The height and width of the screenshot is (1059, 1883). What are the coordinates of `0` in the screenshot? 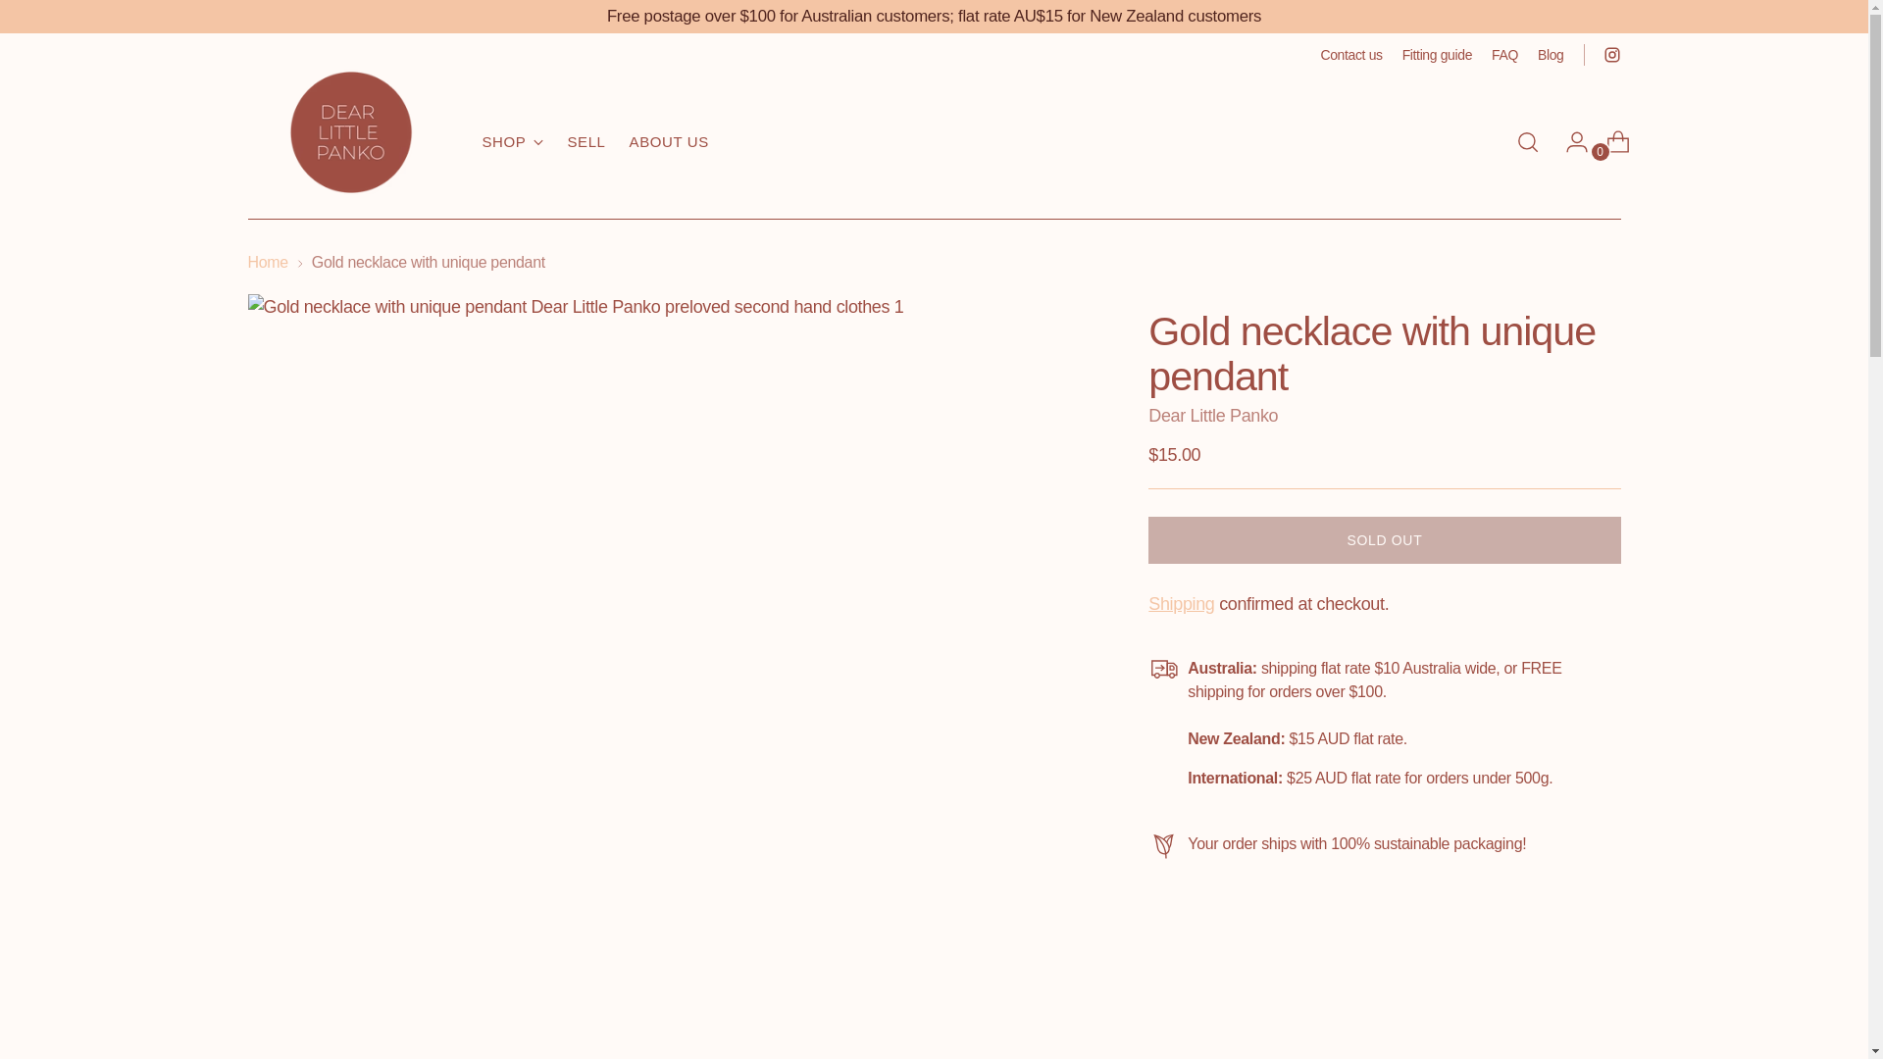 It's located at (1610, 142).